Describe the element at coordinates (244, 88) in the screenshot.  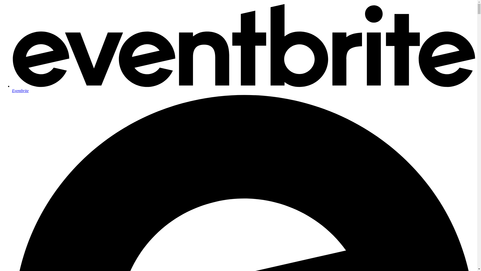
I see `Eventbrite` at that location.